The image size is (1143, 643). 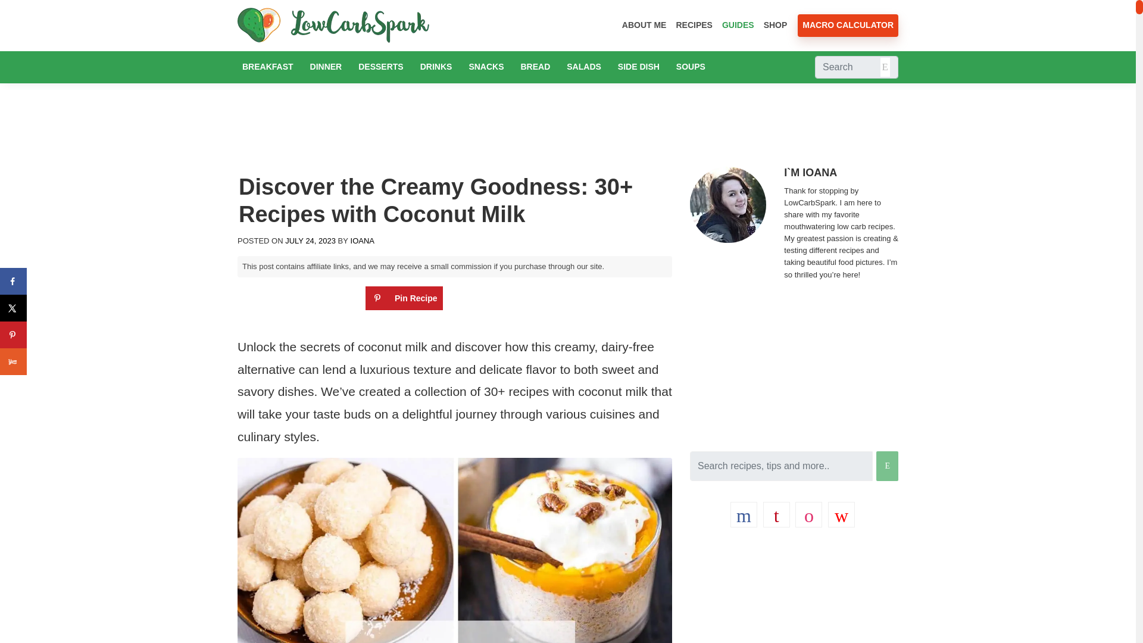 I want to click on DESSERTS, so click(x=380, y=67).